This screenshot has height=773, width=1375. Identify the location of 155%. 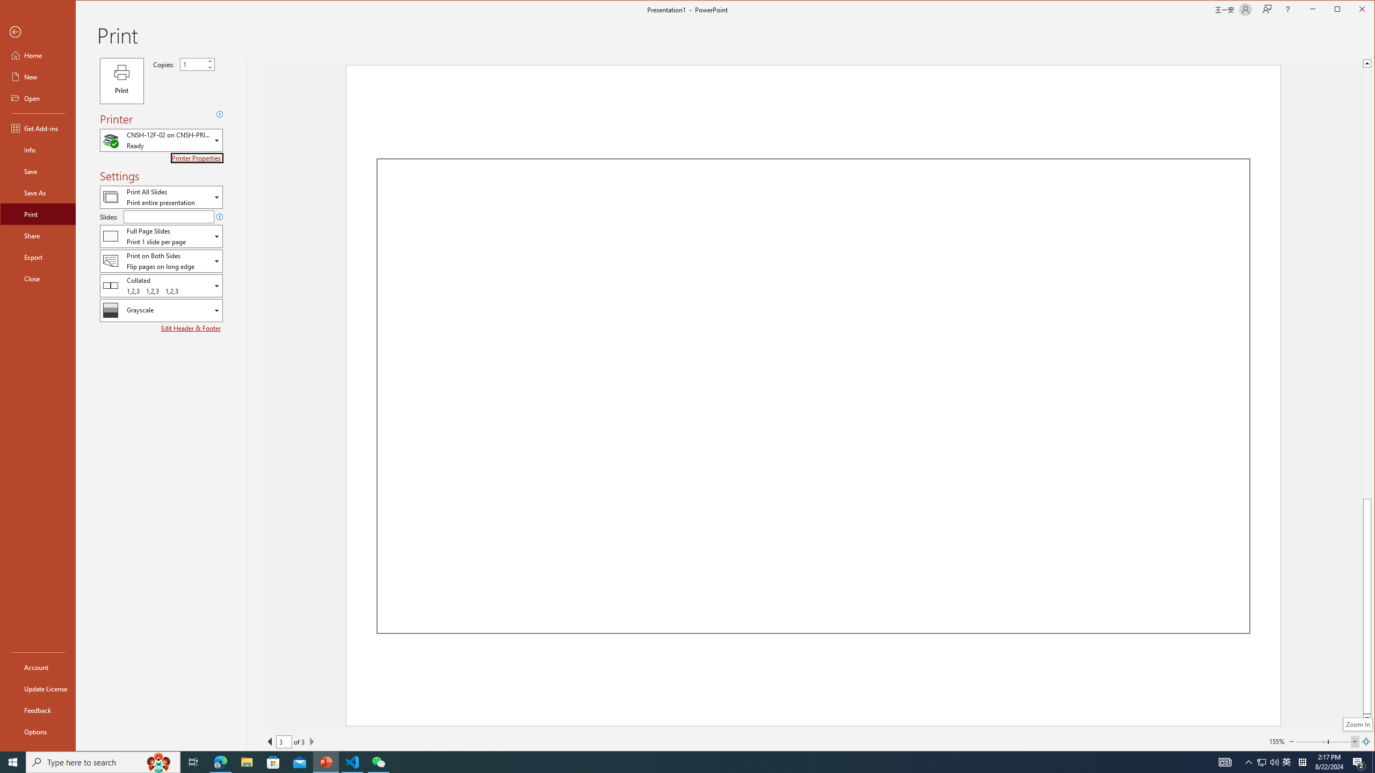
(38, 76).